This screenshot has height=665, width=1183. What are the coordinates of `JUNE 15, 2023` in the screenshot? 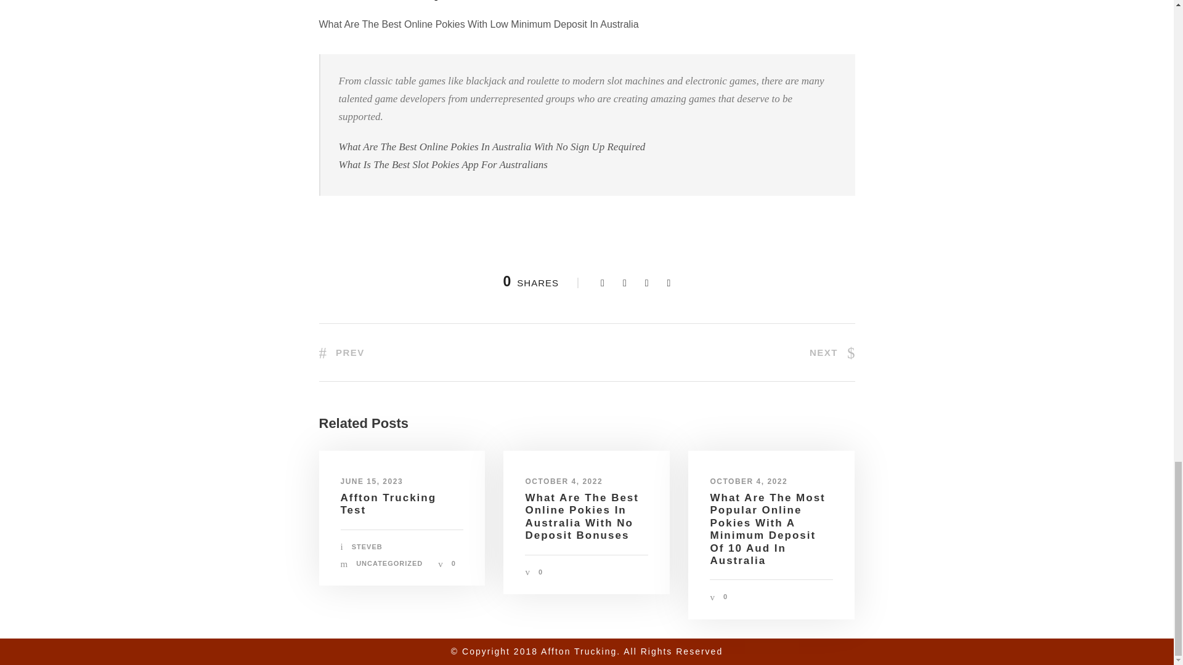 It's located at (372, 482).